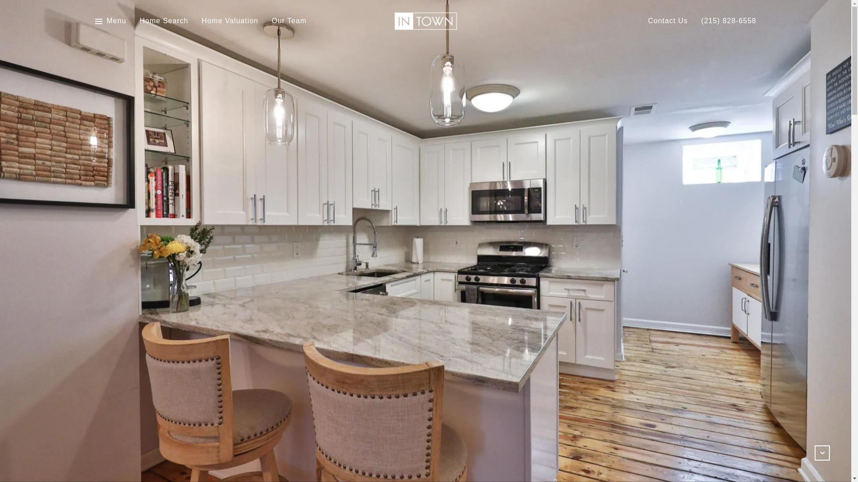 Image resolution: width=858 pixels, height=482 pixels. Describe the element at coordinates (110, 21) in the screenshot. I see `Menu` at that location.